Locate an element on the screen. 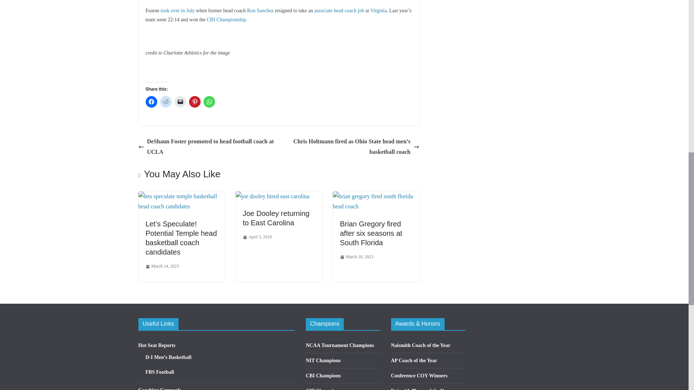  Click to share on Facebook is located at coordinates (151, 102).